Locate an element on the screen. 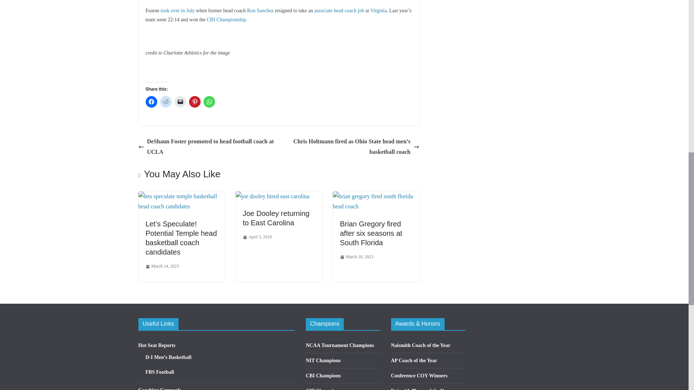  Click to share on Facebook is located at coordinates (151, 102).